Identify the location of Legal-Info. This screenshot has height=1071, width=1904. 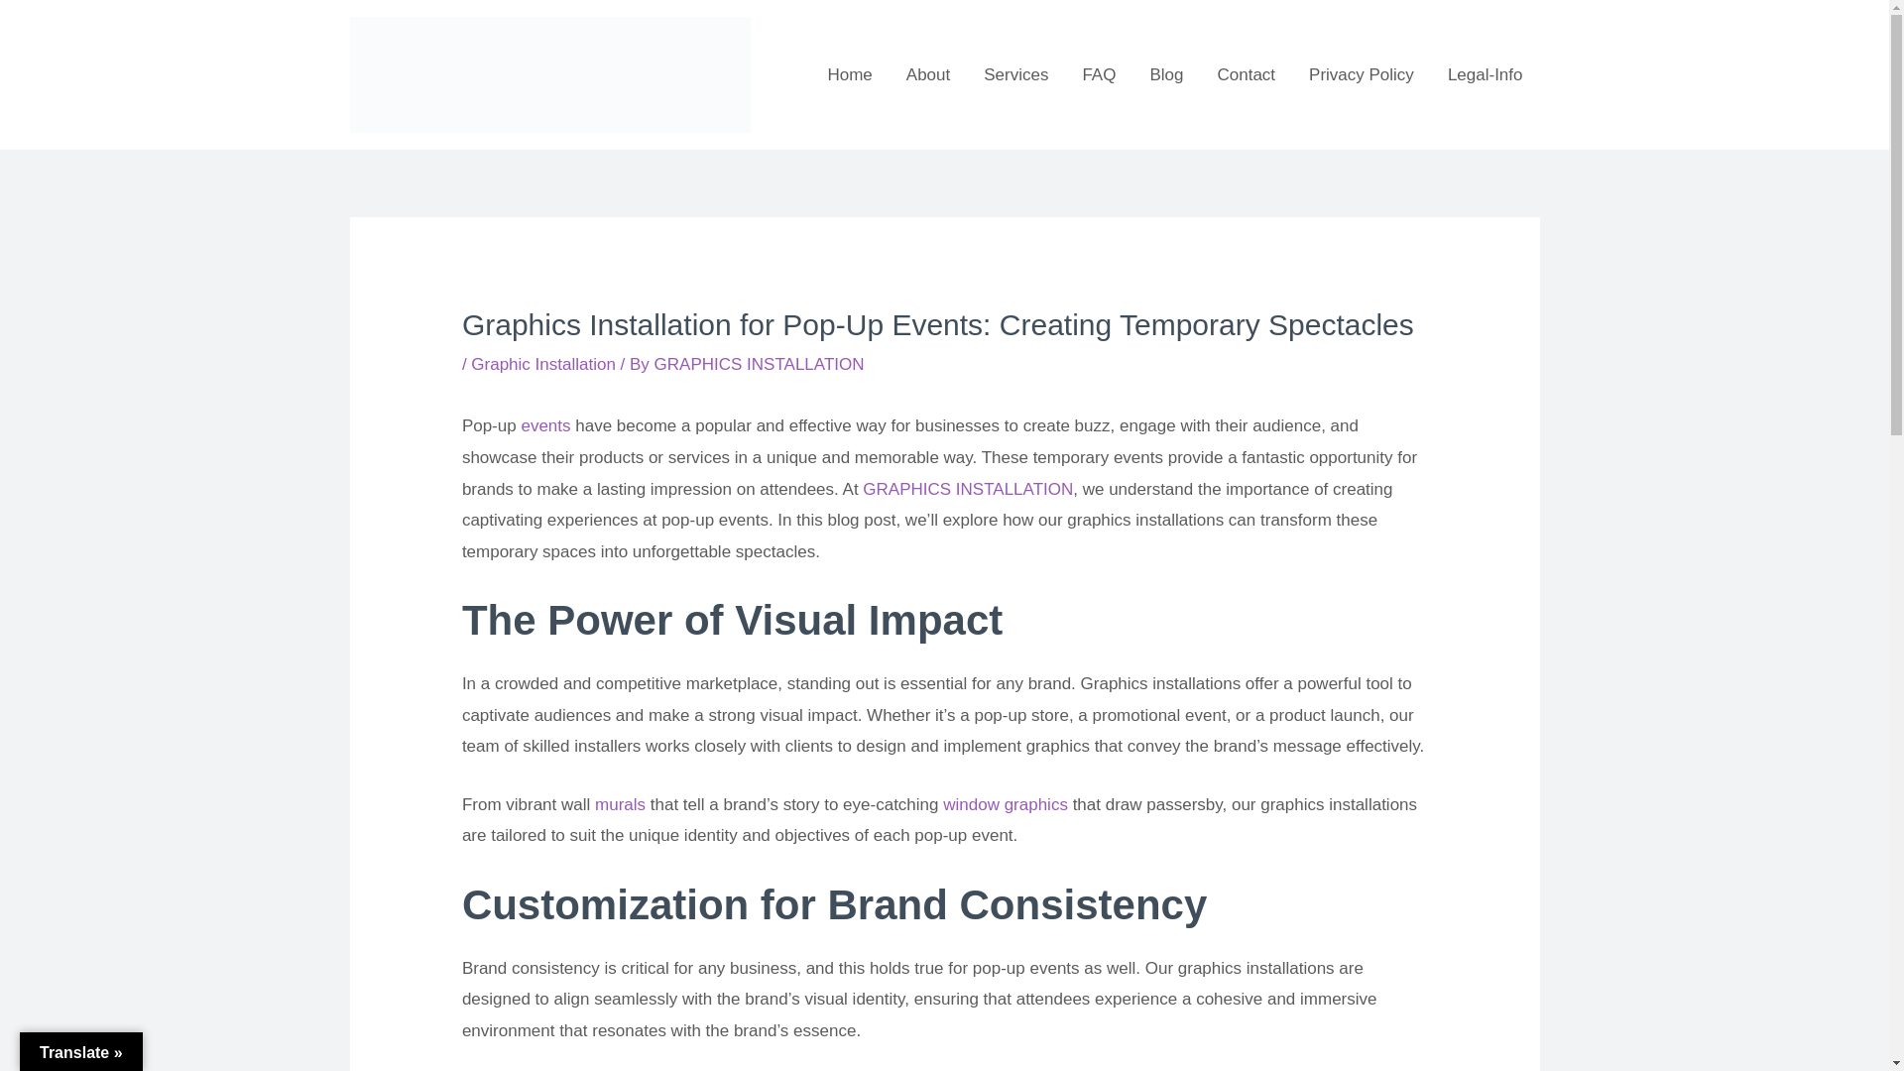
(1486, 75).